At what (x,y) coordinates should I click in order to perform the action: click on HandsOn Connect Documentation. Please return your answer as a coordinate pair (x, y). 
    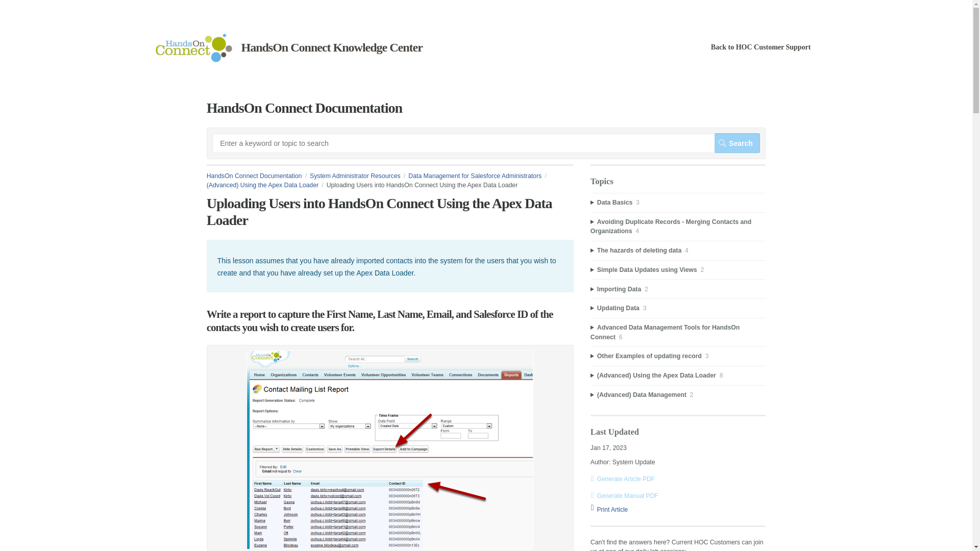
    Looking at the image, I should click on (193, 60).